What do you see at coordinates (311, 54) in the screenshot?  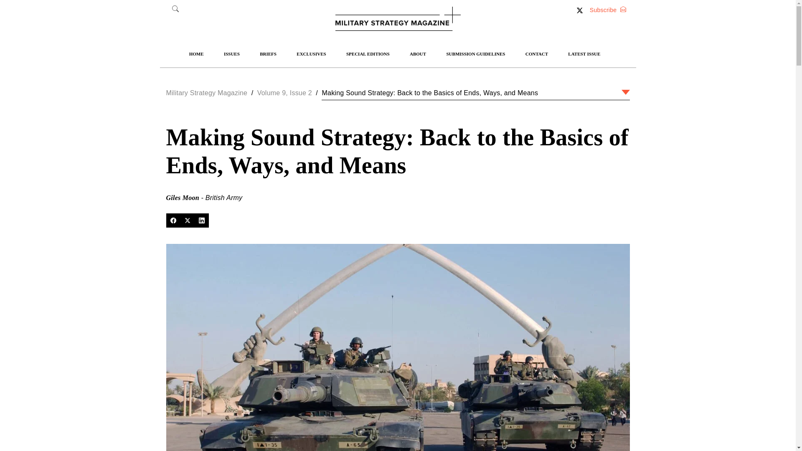 I see `EXCLUSIVES` at bounding box center [311, 54].